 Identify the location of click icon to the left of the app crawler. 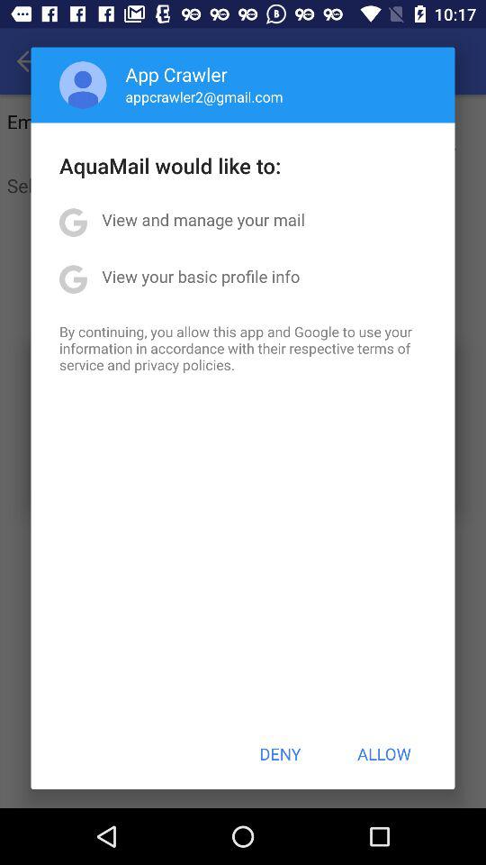
(83, 85).